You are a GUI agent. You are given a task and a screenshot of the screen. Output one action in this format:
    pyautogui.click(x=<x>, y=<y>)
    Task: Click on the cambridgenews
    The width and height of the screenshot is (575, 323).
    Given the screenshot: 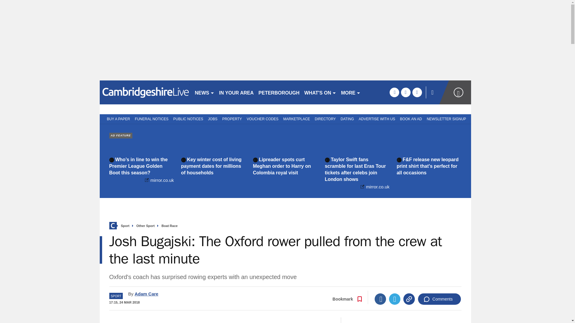 What is the action you would take?
    pyautogui.click(x=144, y=92)
    